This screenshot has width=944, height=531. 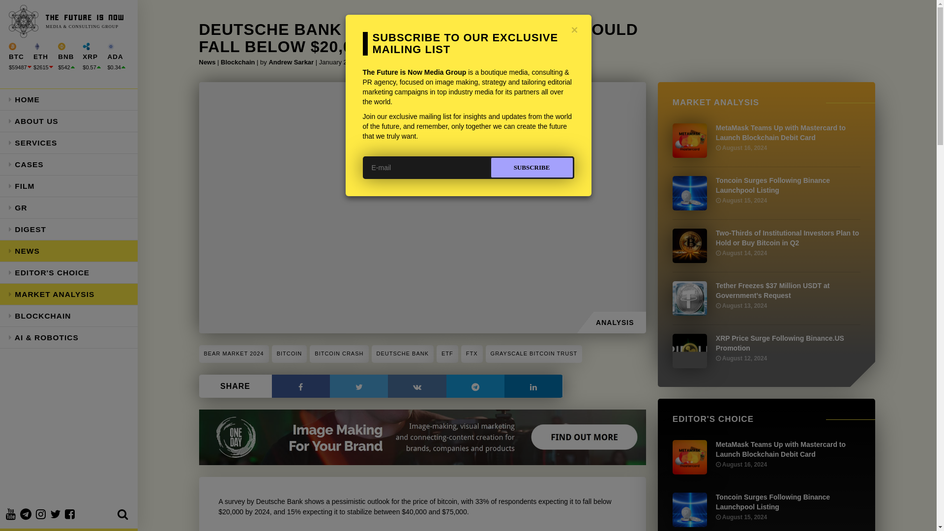 I want to click on ETF Tag, so click(x=447, y=354).